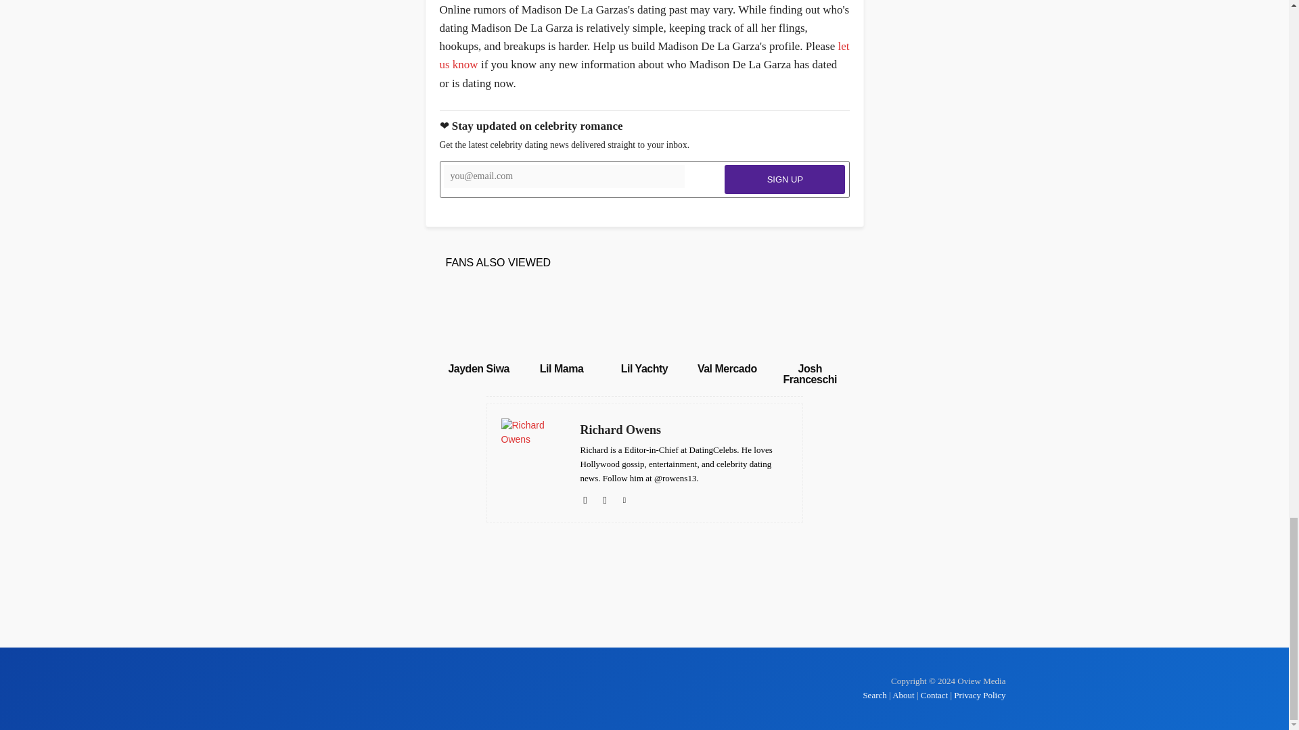 This screenshot has height=730, width=1299. I want to click on Richard Owens, so click(685, 430).